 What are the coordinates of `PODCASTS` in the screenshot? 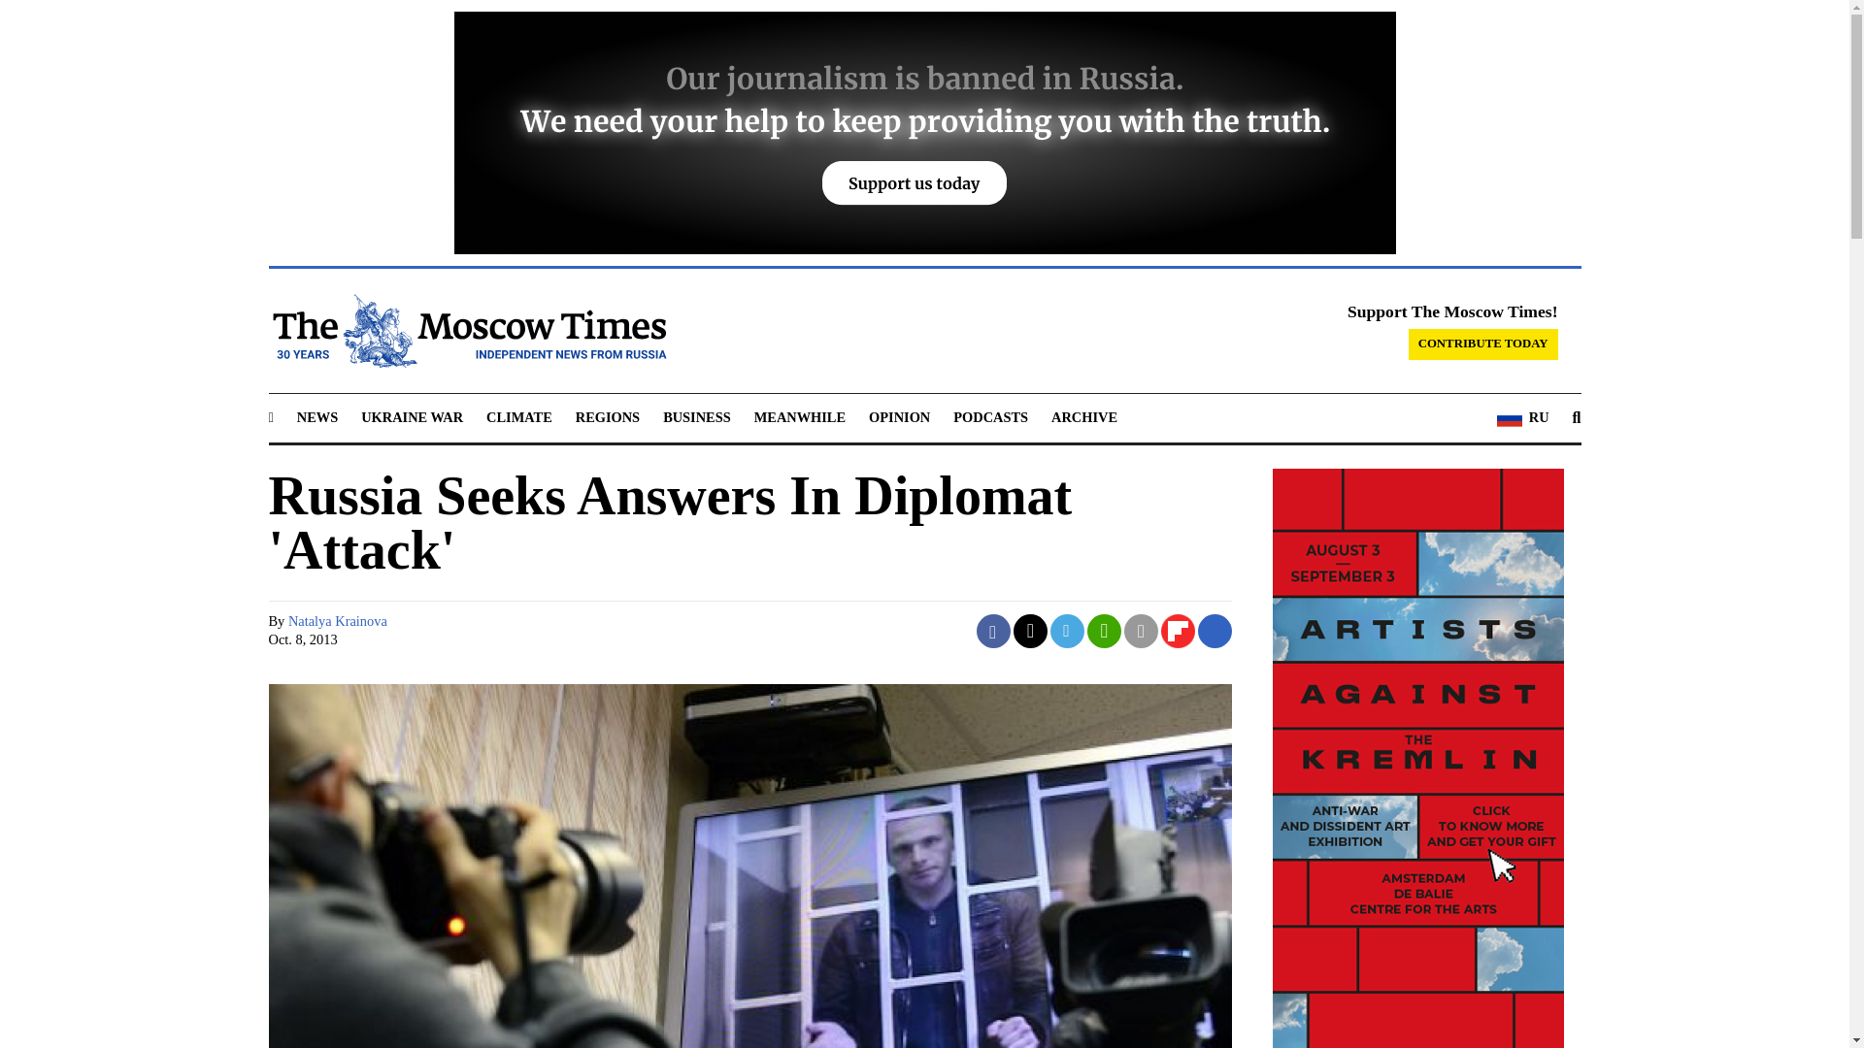 It's located at (990, 417).